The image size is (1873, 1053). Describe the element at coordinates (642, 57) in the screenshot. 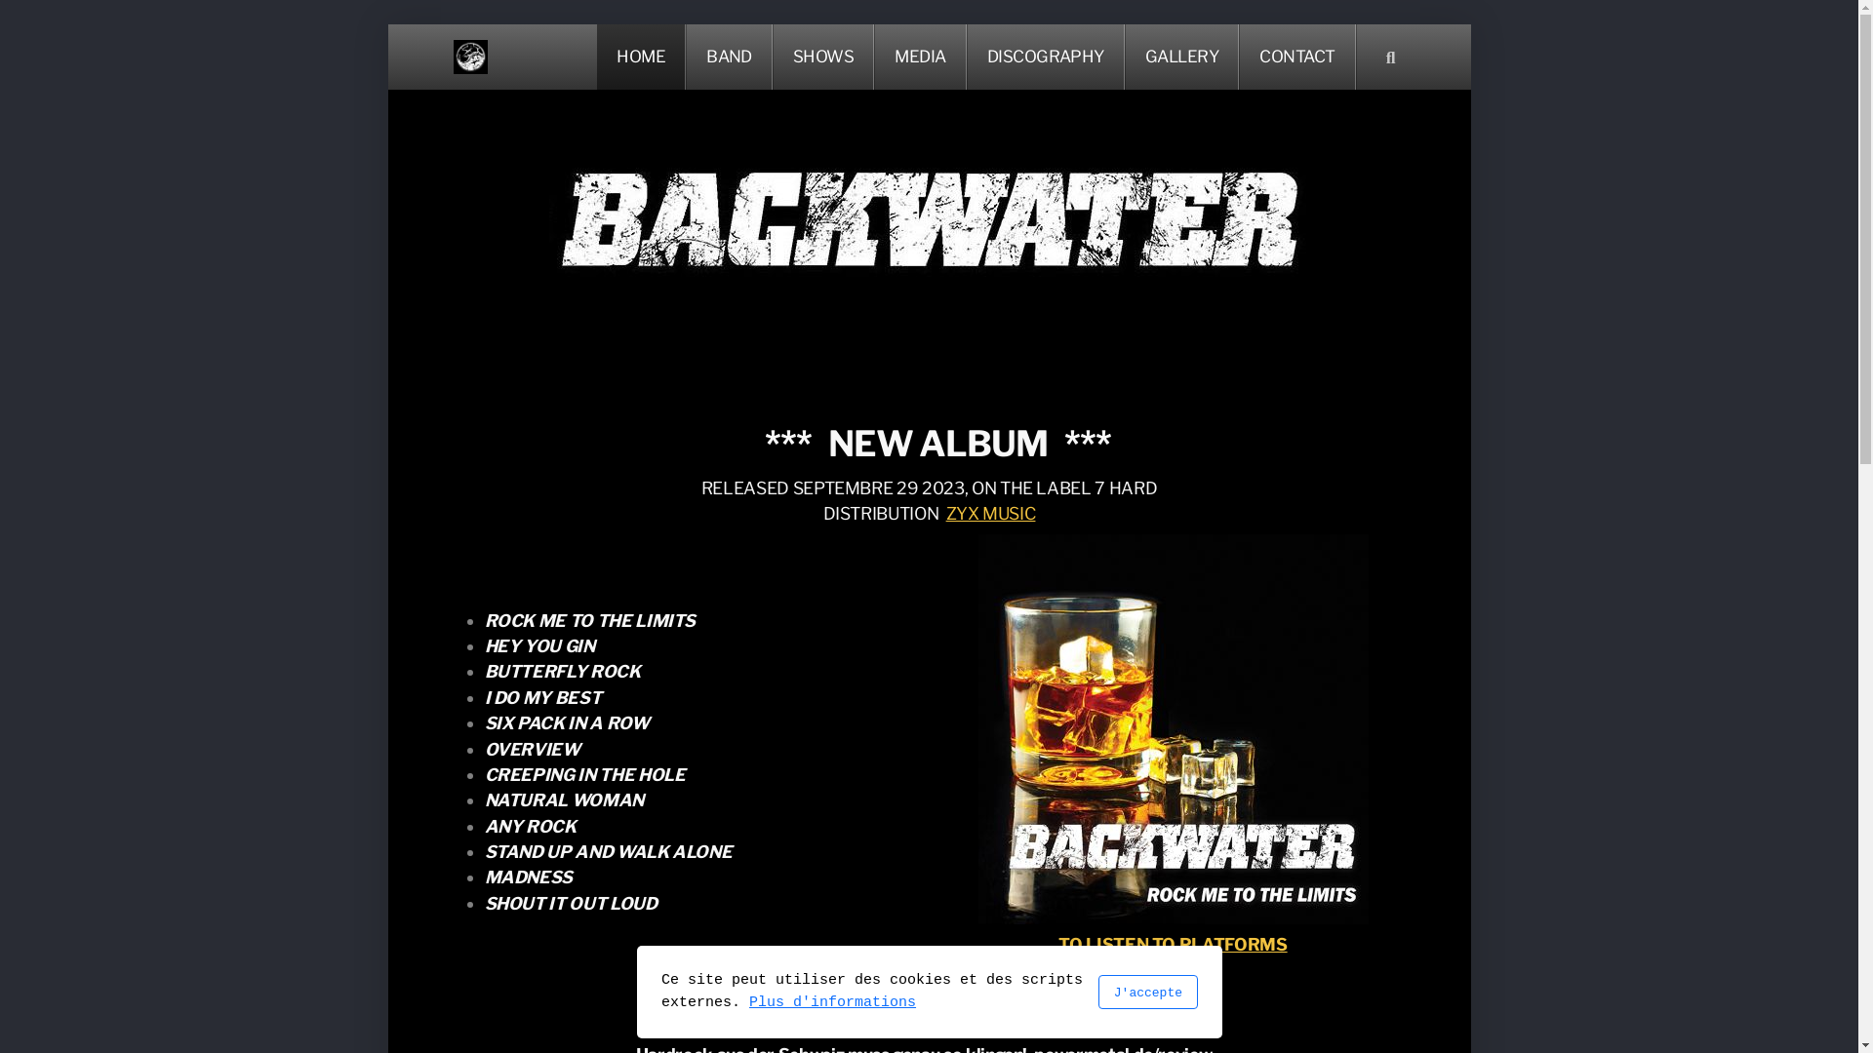

I see `HOME` at that location.